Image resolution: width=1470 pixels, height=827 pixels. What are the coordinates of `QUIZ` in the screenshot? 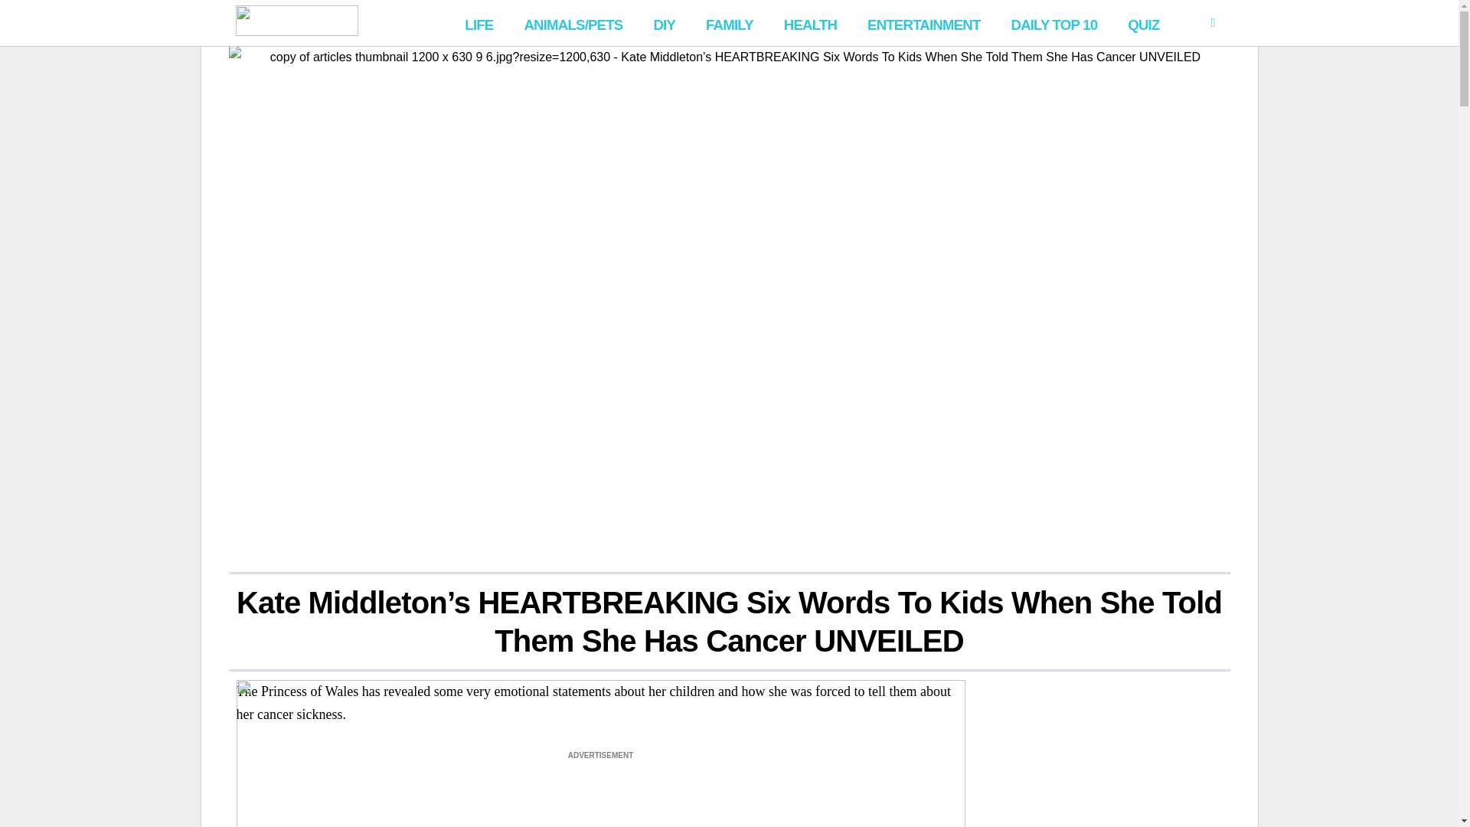 It's located at (1144, 23).